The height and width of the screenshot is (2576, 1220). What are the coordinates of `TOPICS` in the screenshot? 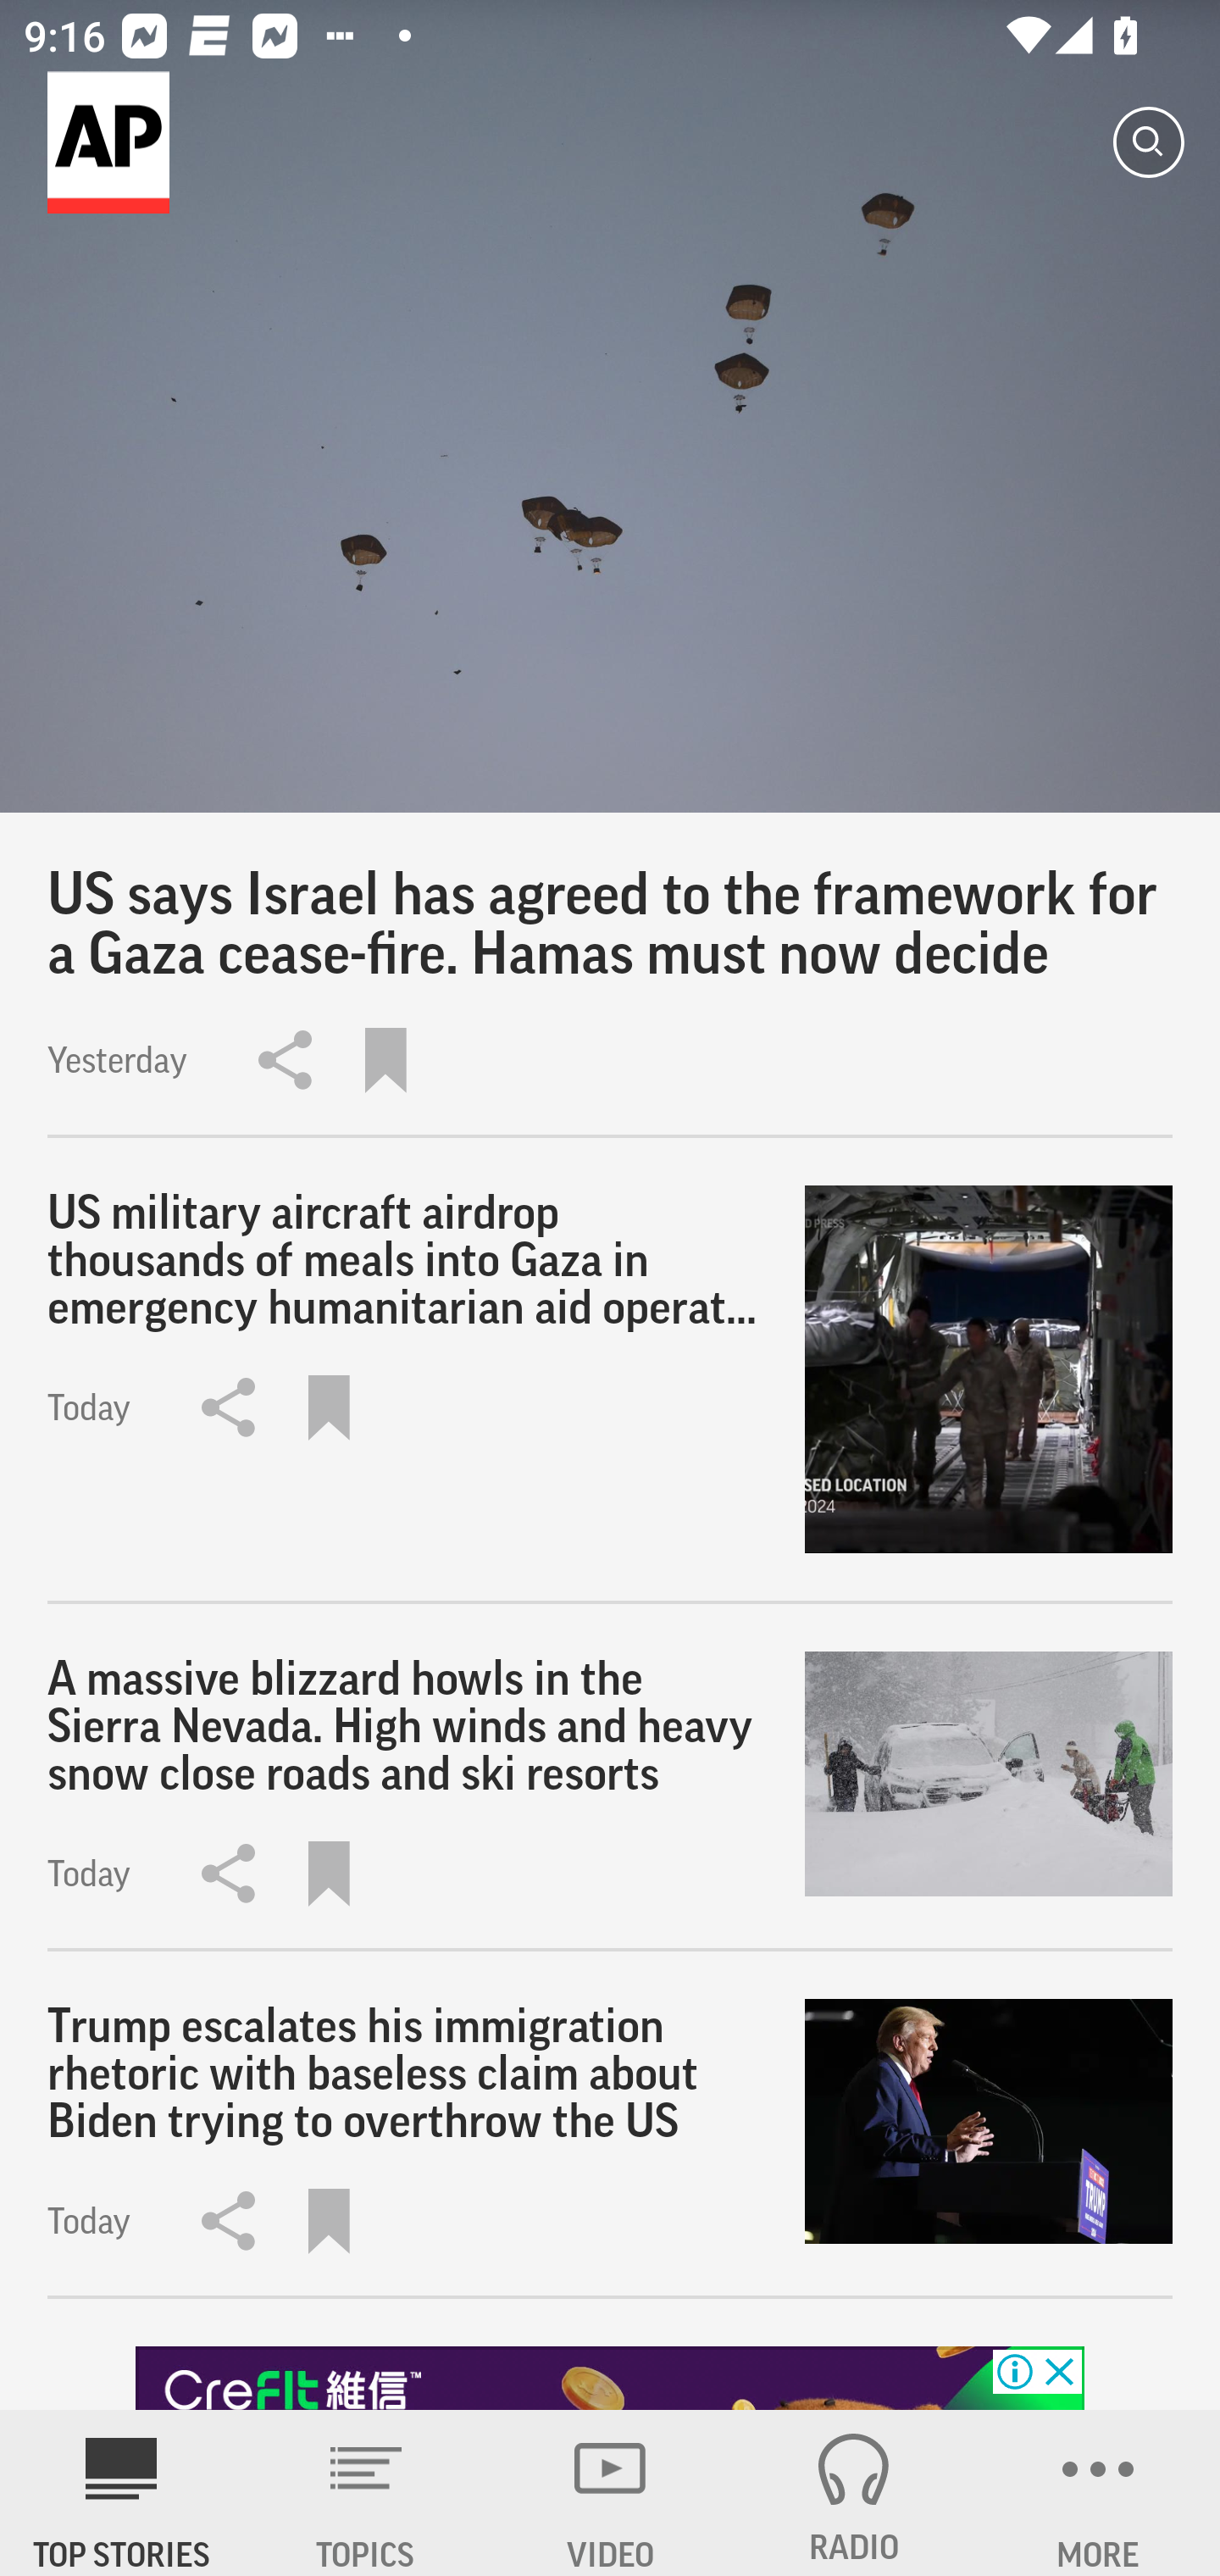 It's located at (366, 2493).